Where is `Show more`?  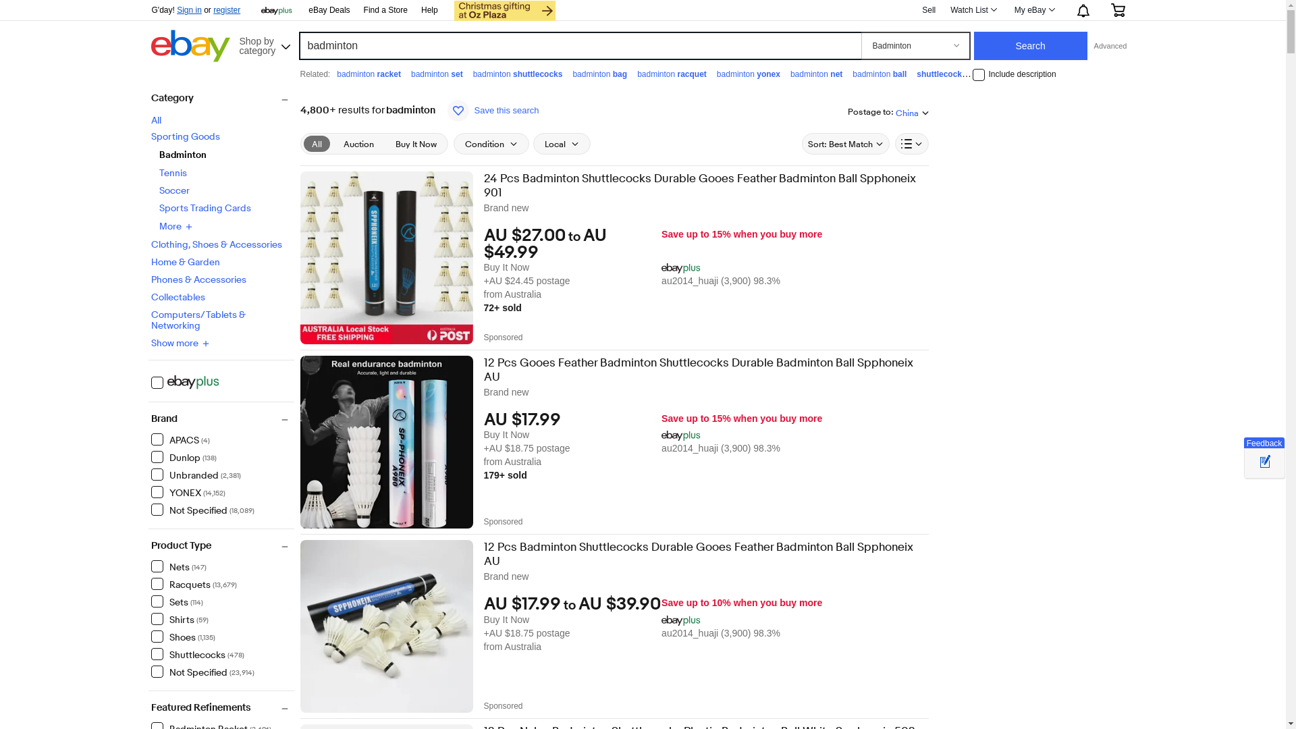 Show more is located at coordinates (180, 344).